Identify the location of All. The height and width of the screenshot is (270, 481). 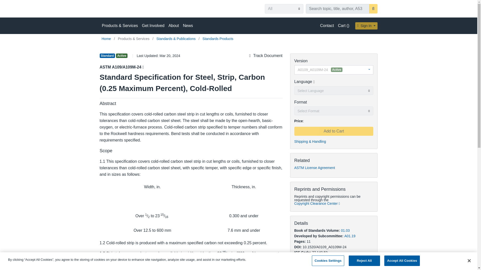
(284, 9).